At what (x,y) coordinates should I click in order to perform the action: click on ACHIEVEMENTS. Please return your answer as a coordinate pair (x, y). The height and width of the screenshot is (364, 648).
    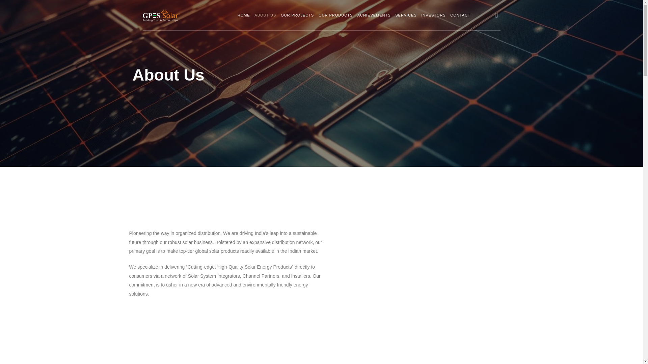
    Looking at the image, I should click on (374, 15).